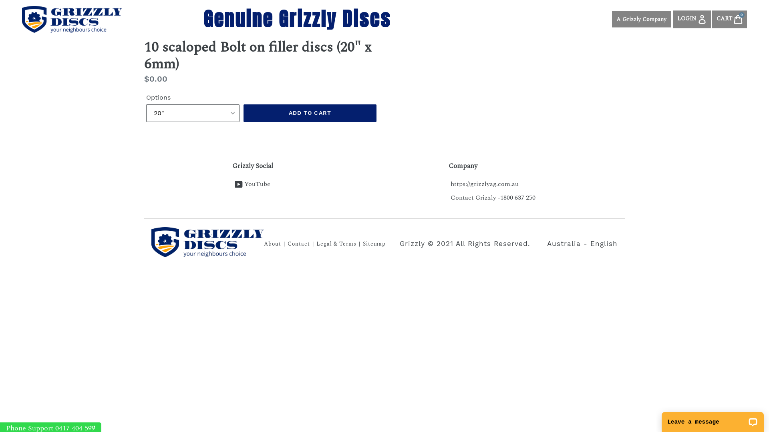 This screenshot has width=769, height=432. Describe the element at coordinates (336, 244) in the screenshot. I see `Legal & Terms` at that location.